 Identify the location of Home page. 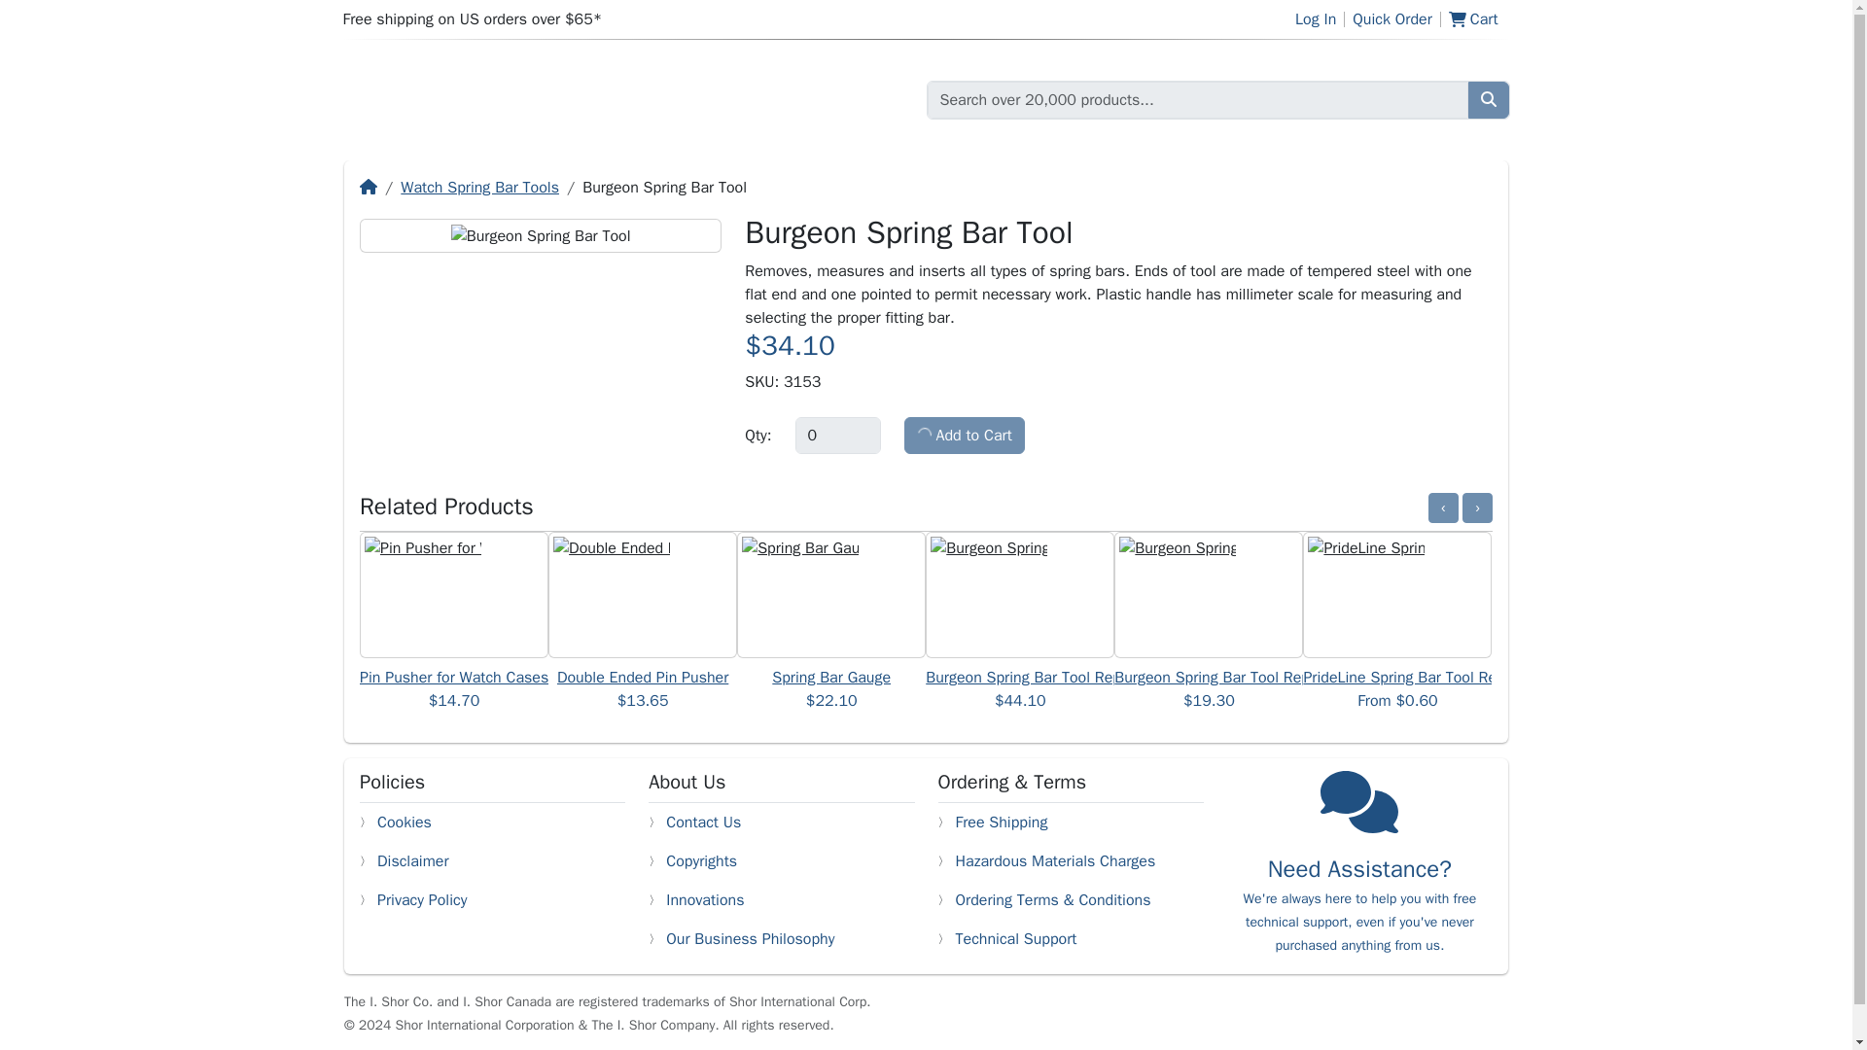
(526, 99).